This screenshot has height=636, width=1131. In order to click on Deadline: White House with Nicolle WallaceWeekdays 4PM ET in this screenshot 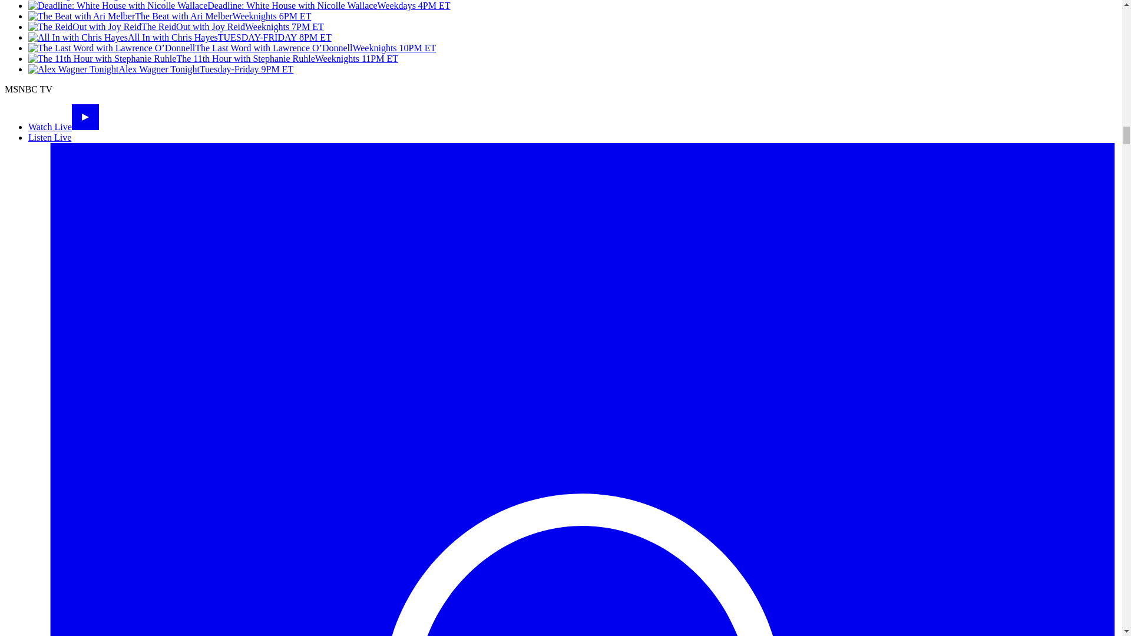, I will do `click(239, 6)`.